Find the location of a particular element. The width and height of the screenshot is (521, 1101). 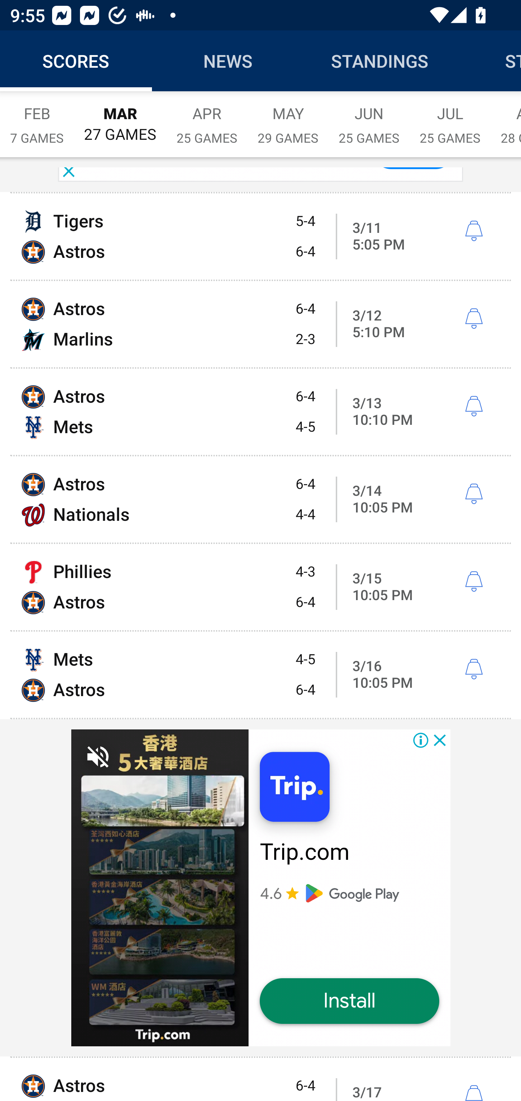

Astros 6-4 Marlins 2-3 3/12 5:10 PM í is located at coordinates (260, 324).